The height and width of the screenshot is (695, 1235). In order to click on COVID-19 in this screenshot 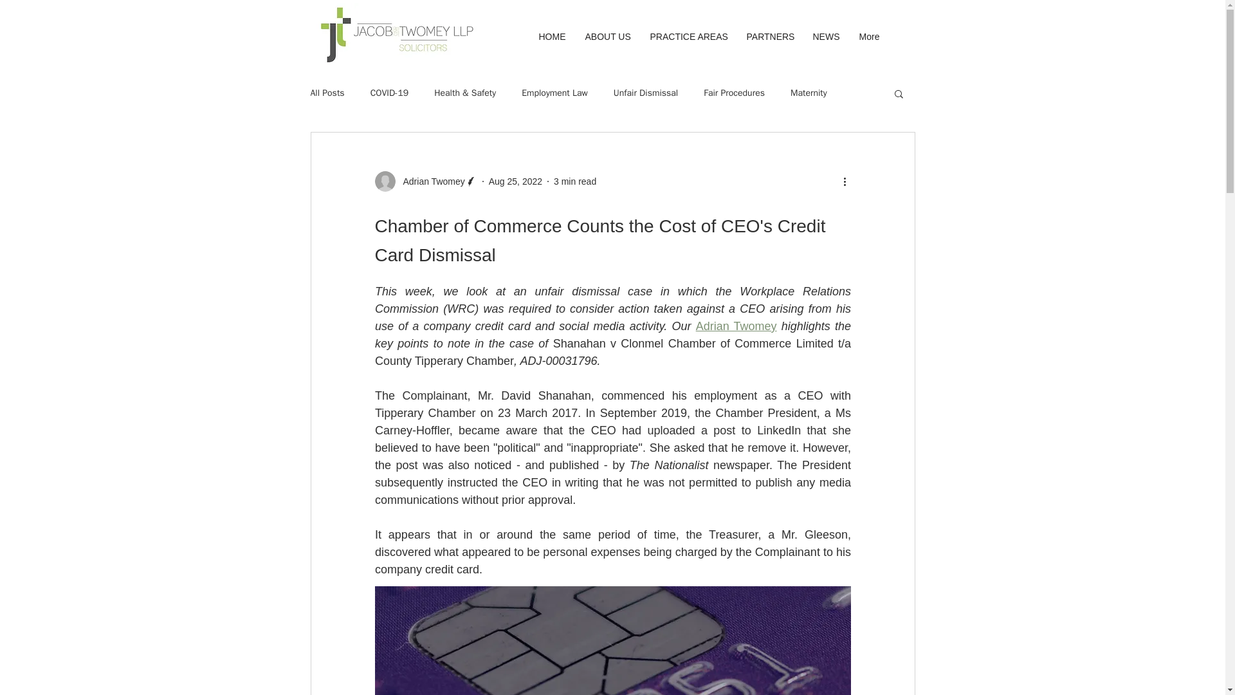, I will do `click(390, 93)`.